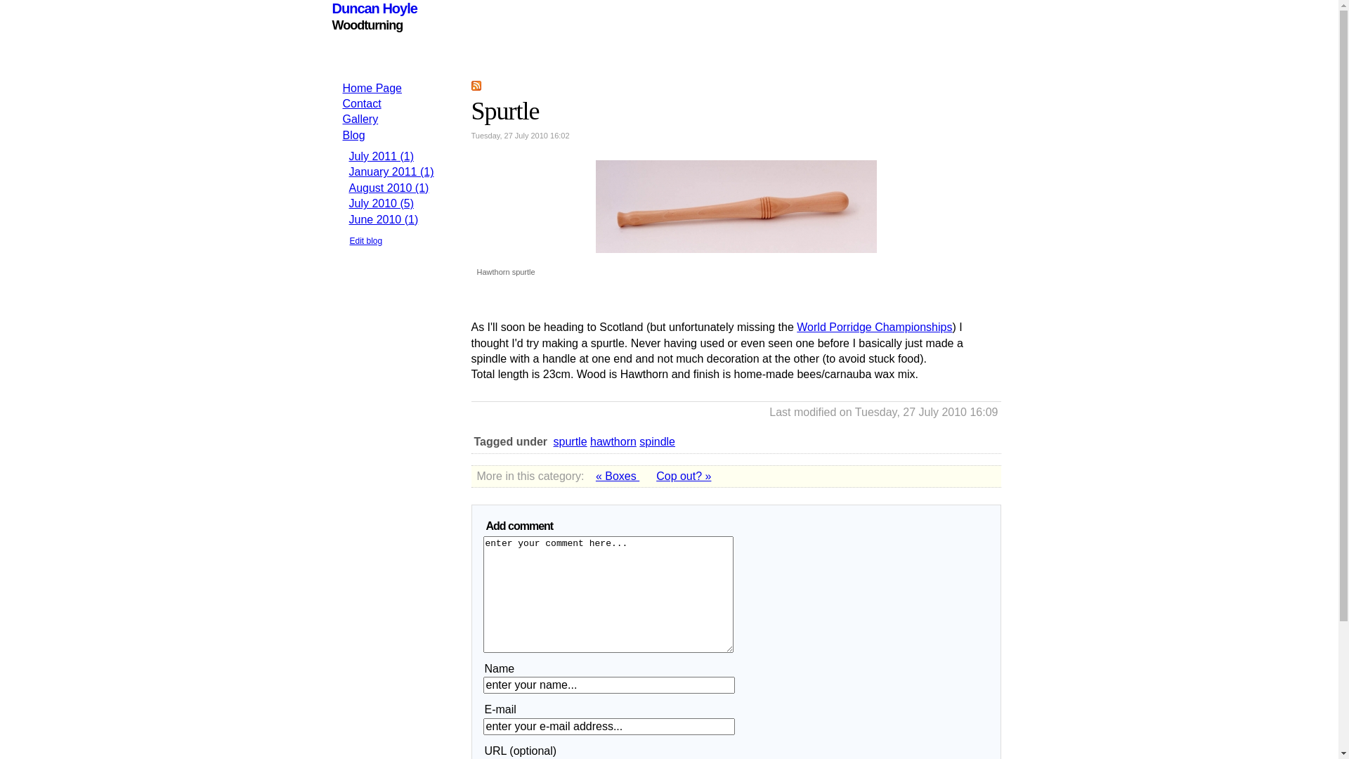 This screenshot has width=1349, height=759. Describe the element at coordinates (374, 8) in the screenshot. I see `Duncan Hoyle` at that location.